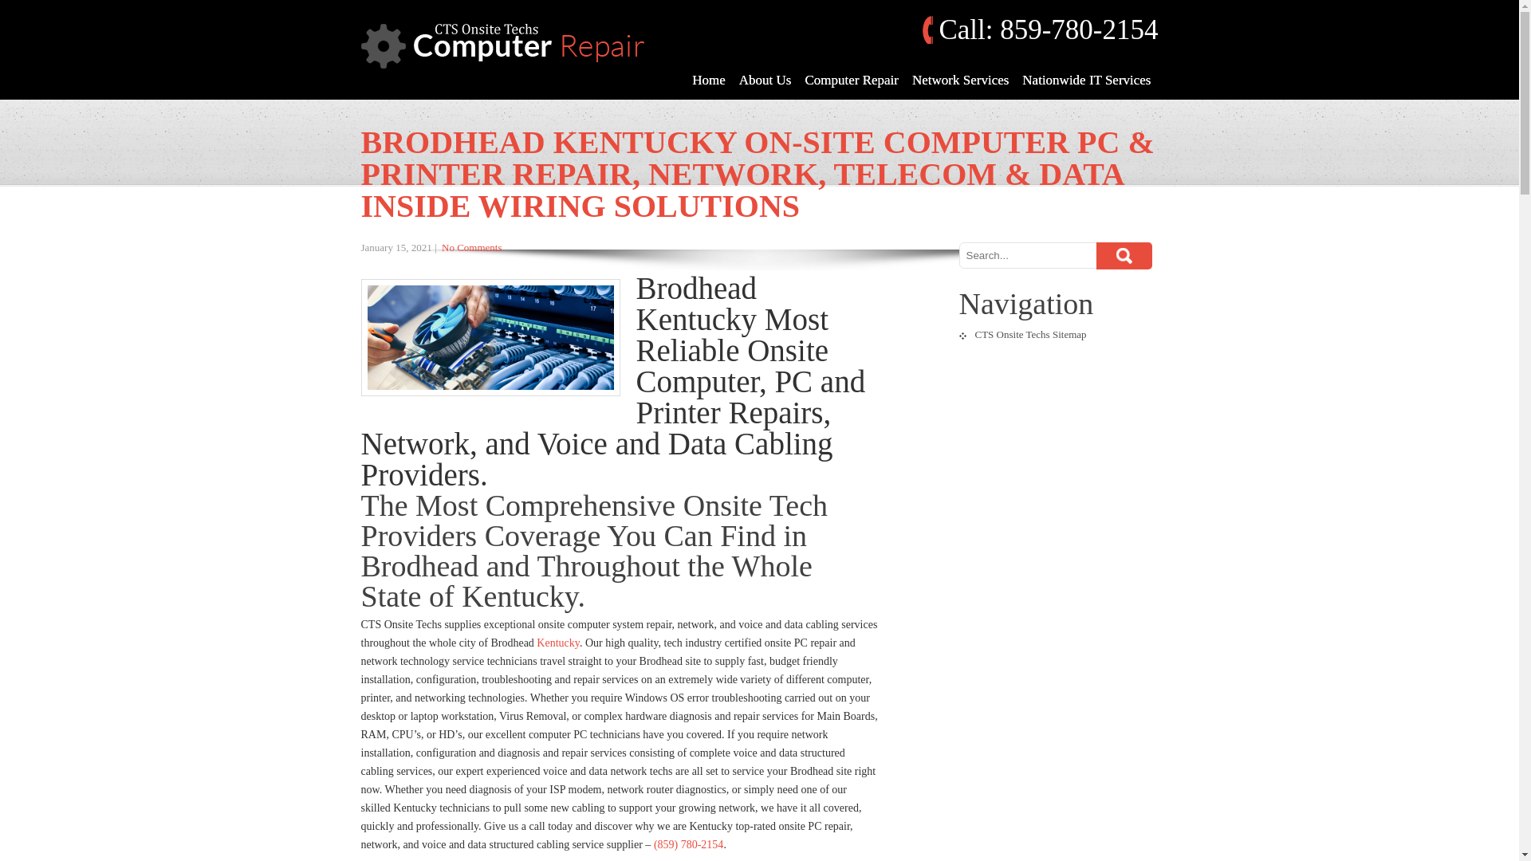 Image resolution: width=1531 pixels, height=861 pixels. What do you see at coordinates (765, 80) in the screenshot?
I see `About Us` at bounding box center [765, 80].